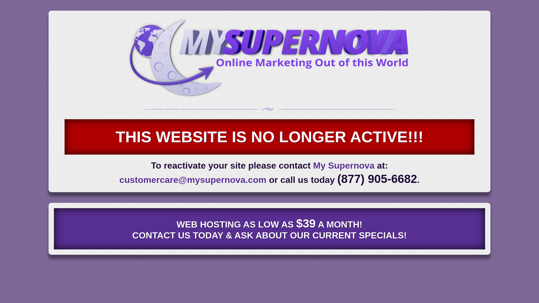 This screenshot has height=303, width=539. Describe the element at coordinates (269, 58) in the screenshot. I see `My Supernova - Web Services` at that location.